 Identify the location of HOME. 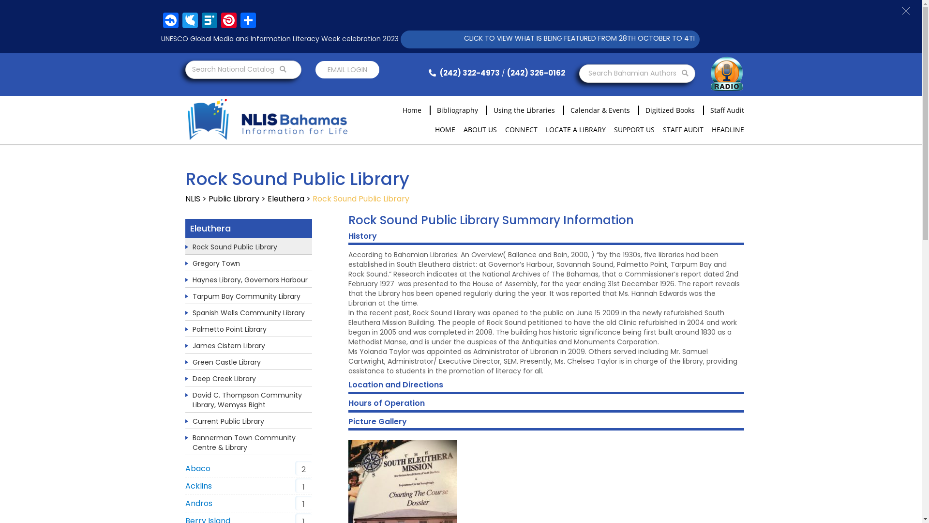
(445, 130).